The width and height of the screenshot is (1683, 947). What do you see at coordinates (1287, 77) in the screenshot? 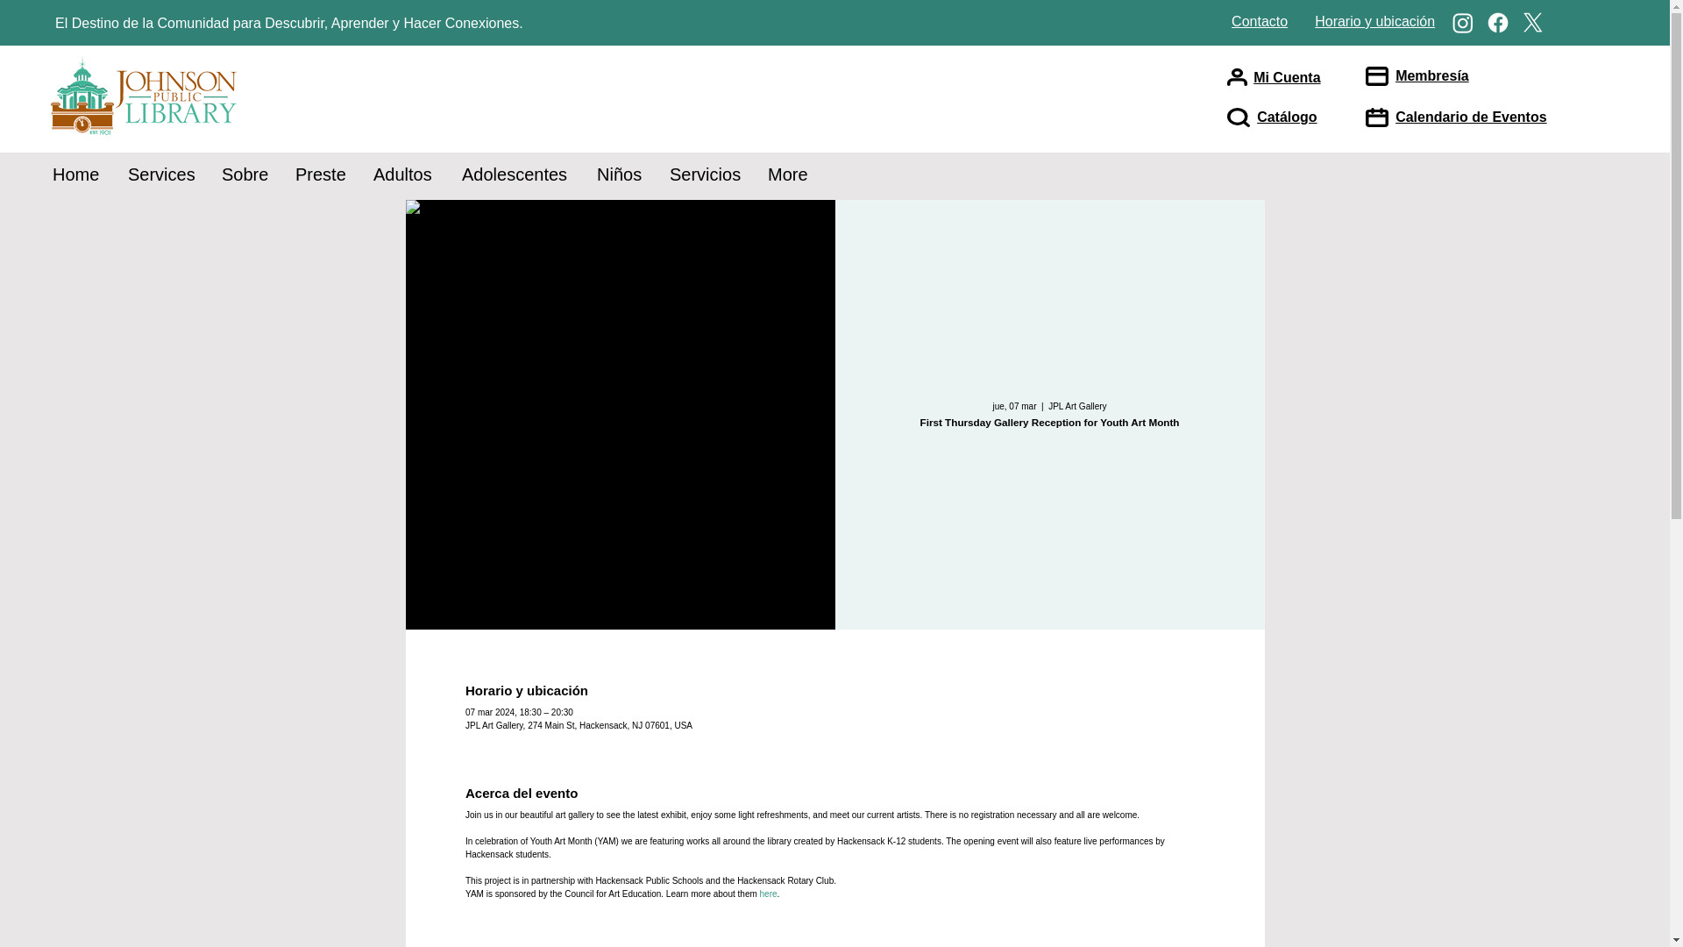
I see `Mi Cuenta` at bounding box center [1287, 77].